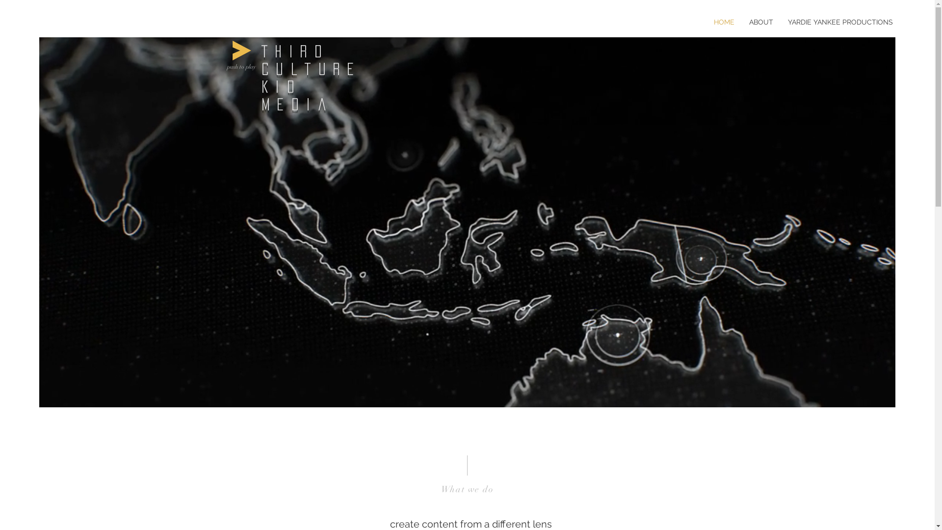 This screenshot has width=942, height=530. What do you see at coordinates (761, 22) in the screenshot?
I see `ABOUT` at bounding box center [761, 22].